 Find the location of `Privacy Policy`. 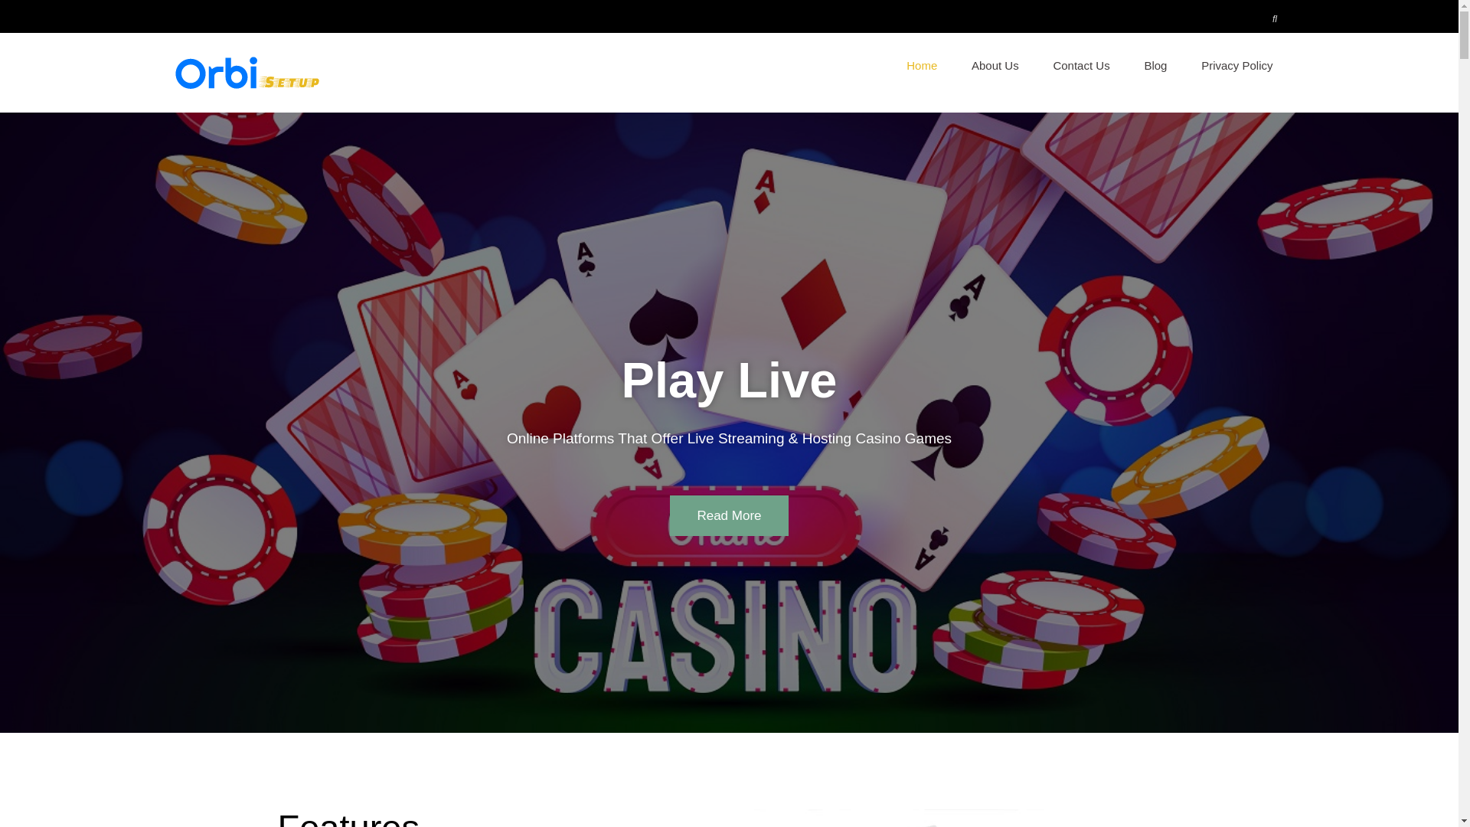

Privacy Policy is located at coordinates (1236, 66).